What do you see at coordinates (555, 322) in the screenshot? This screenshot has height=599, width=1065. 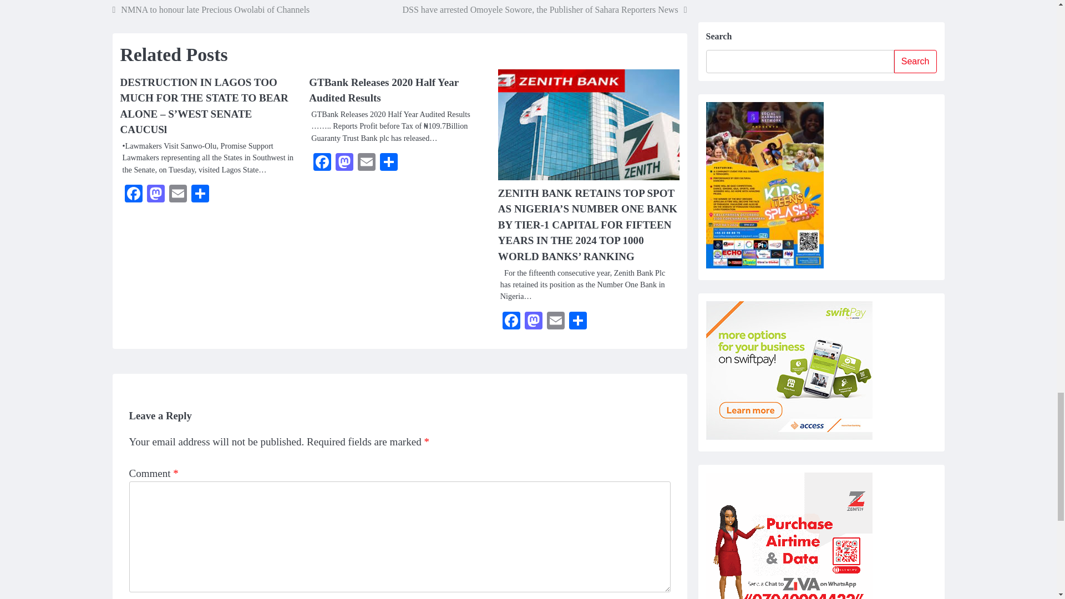 I see `Email` at bounding box center [555, 322].